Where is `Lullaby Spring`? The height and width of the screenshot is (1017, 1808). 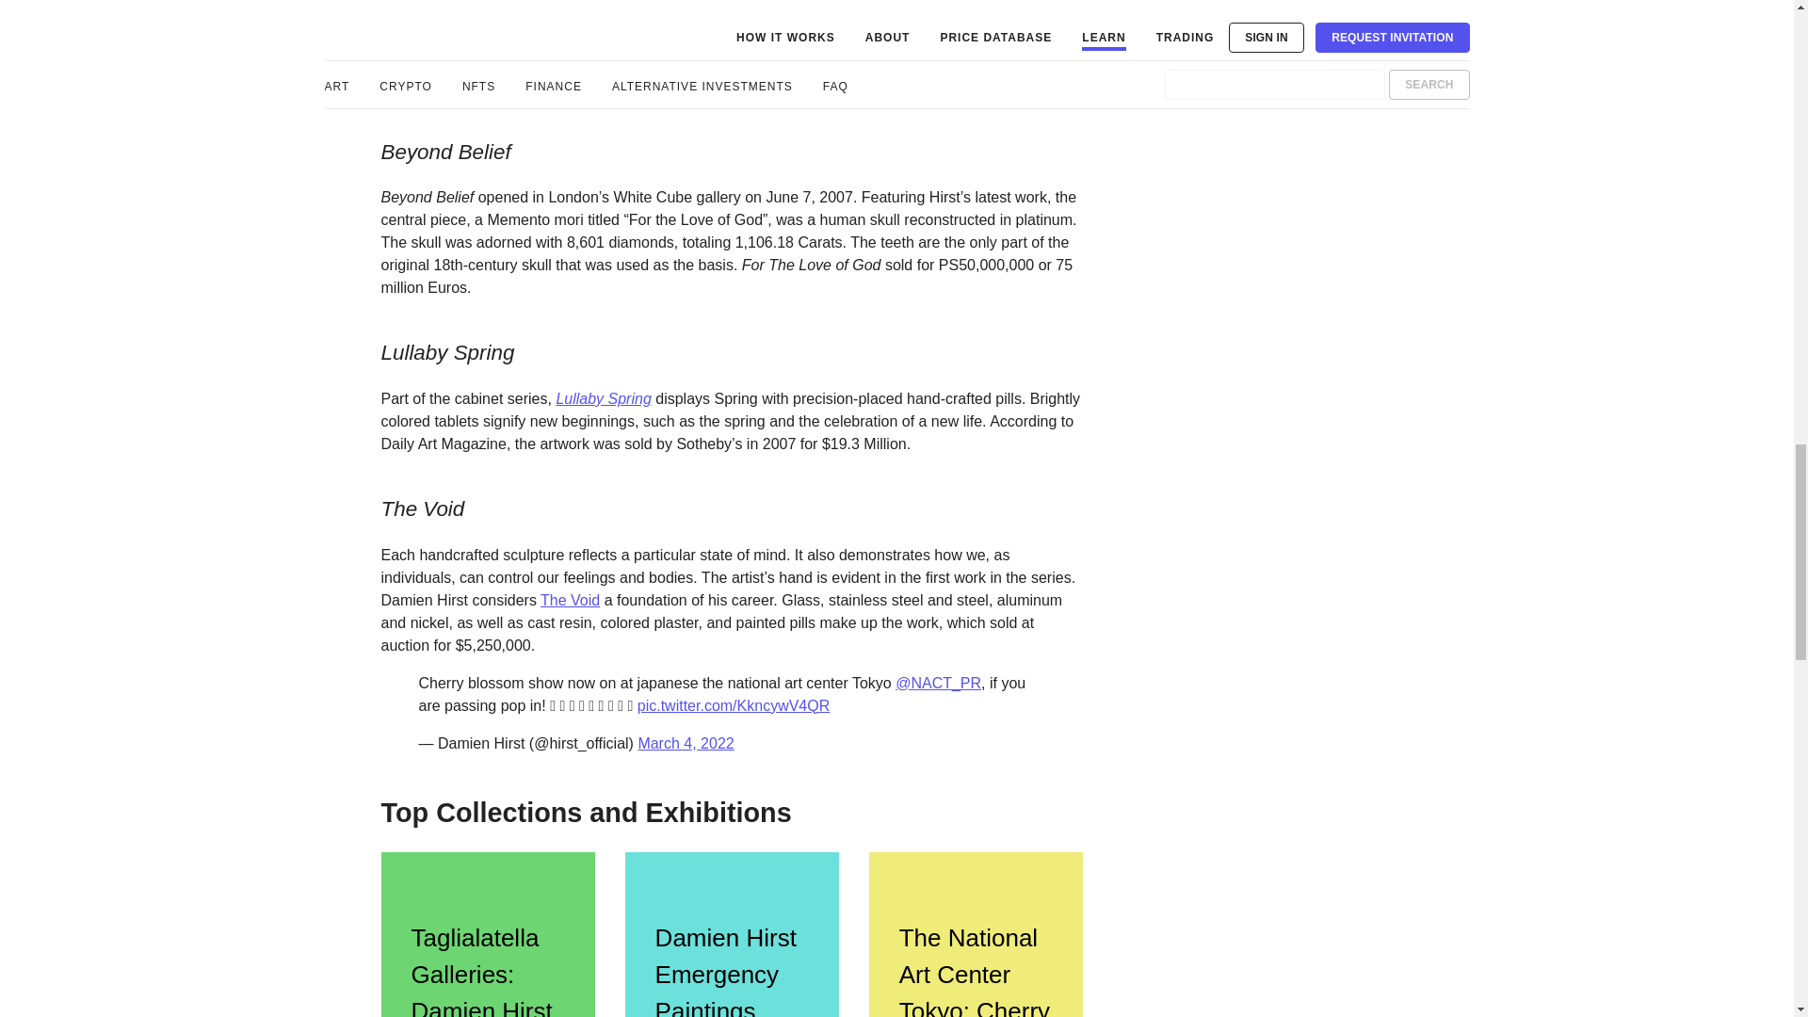 Lullaby Spring is located at coordinates (603, 398).